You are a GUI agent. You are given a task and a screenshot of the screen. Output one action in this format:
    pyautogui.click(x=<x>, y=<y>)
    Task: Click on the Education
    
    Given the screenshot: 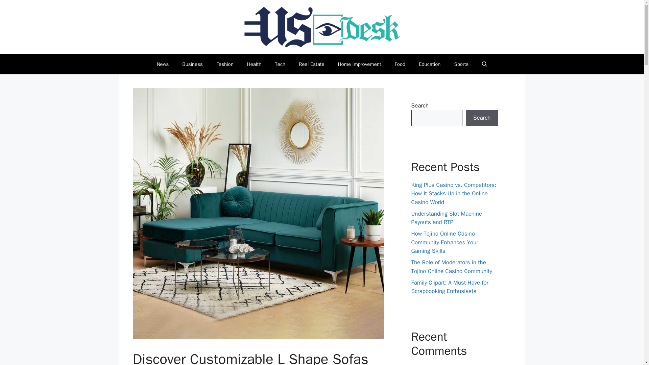 What is the action you would take?
    pyautogui.click(x=429, y=64)
    